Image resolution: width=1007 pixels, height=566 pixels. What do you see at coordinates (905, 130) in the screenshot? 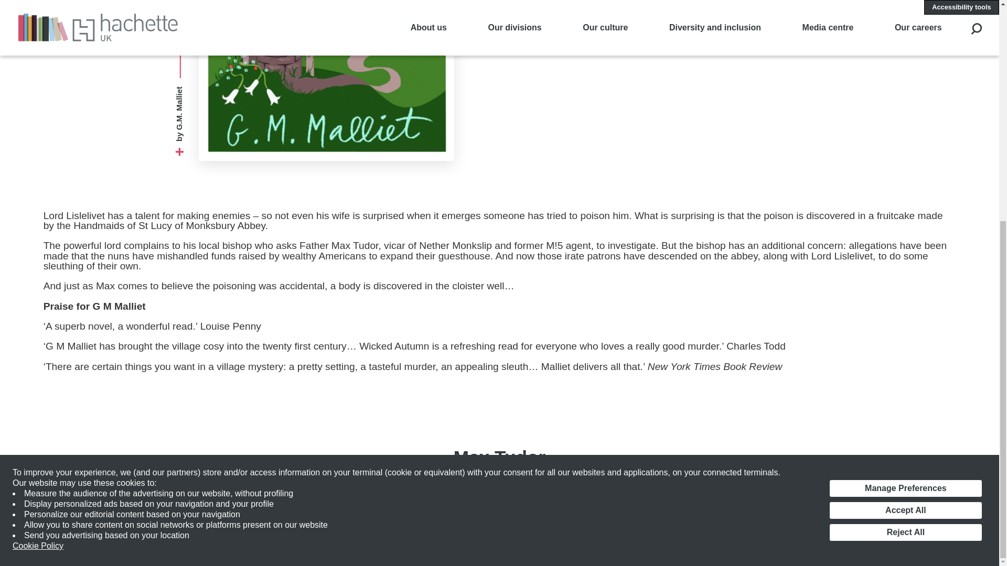
I see `Manage Preferences` at bounding box center [905, 130].